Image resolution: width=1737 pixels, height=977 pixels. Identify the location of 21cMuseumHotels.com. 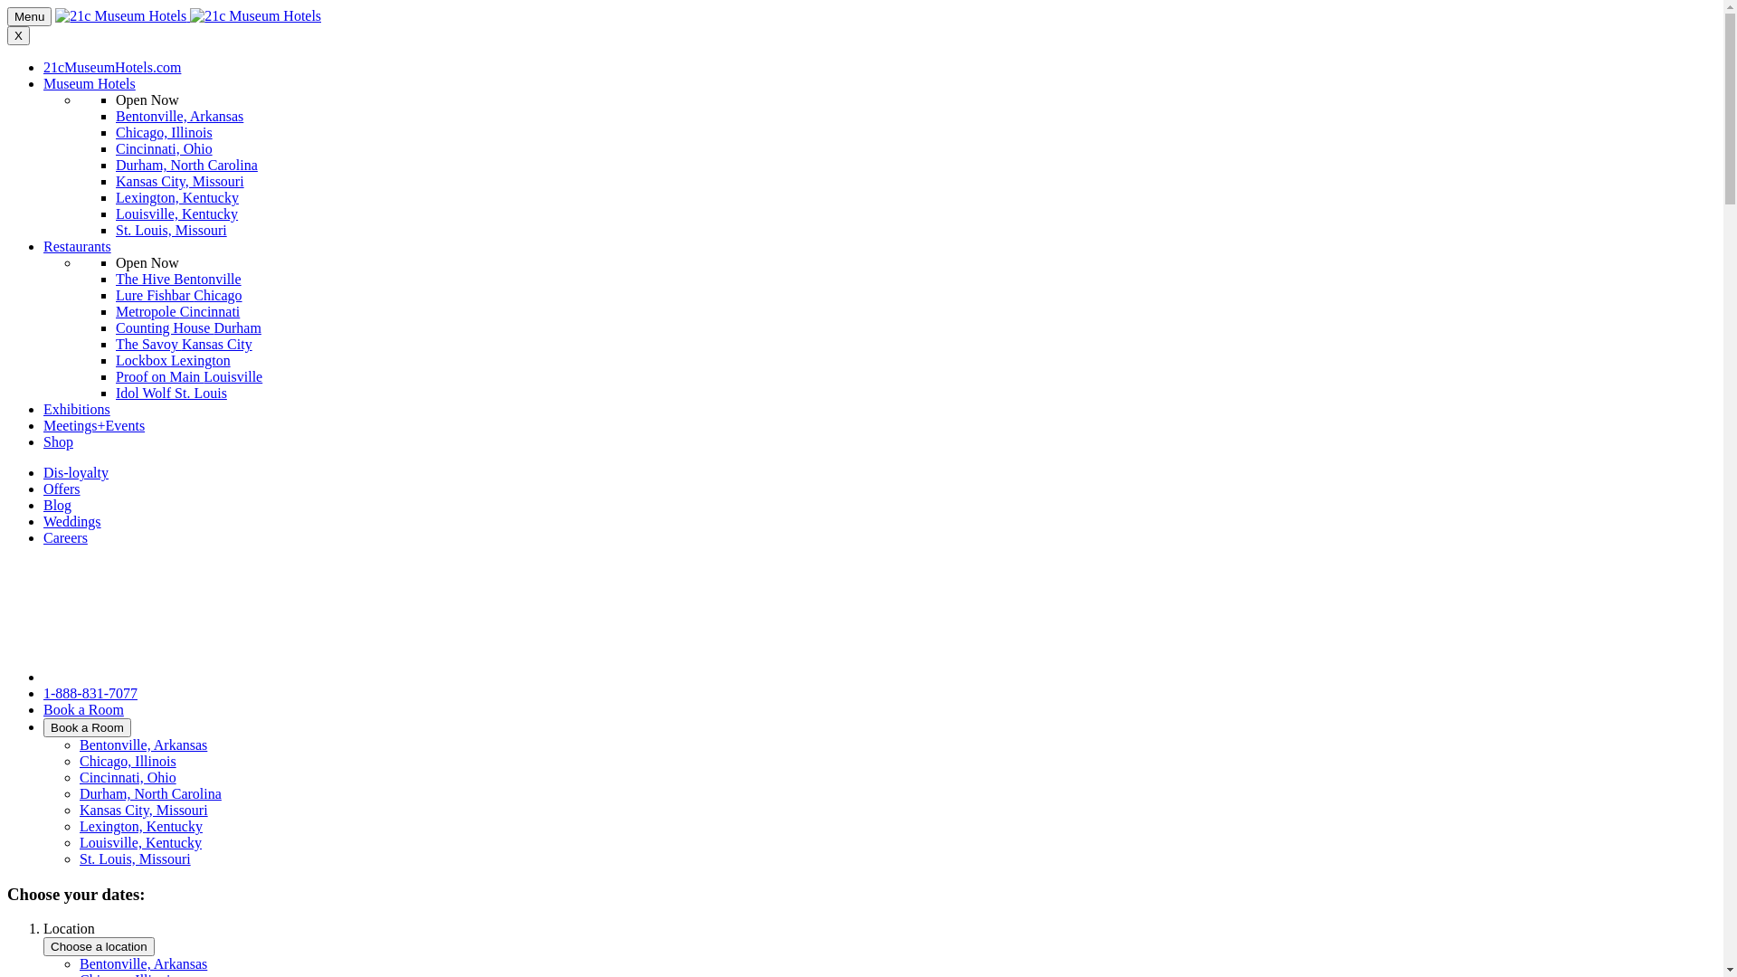
(112, 67).